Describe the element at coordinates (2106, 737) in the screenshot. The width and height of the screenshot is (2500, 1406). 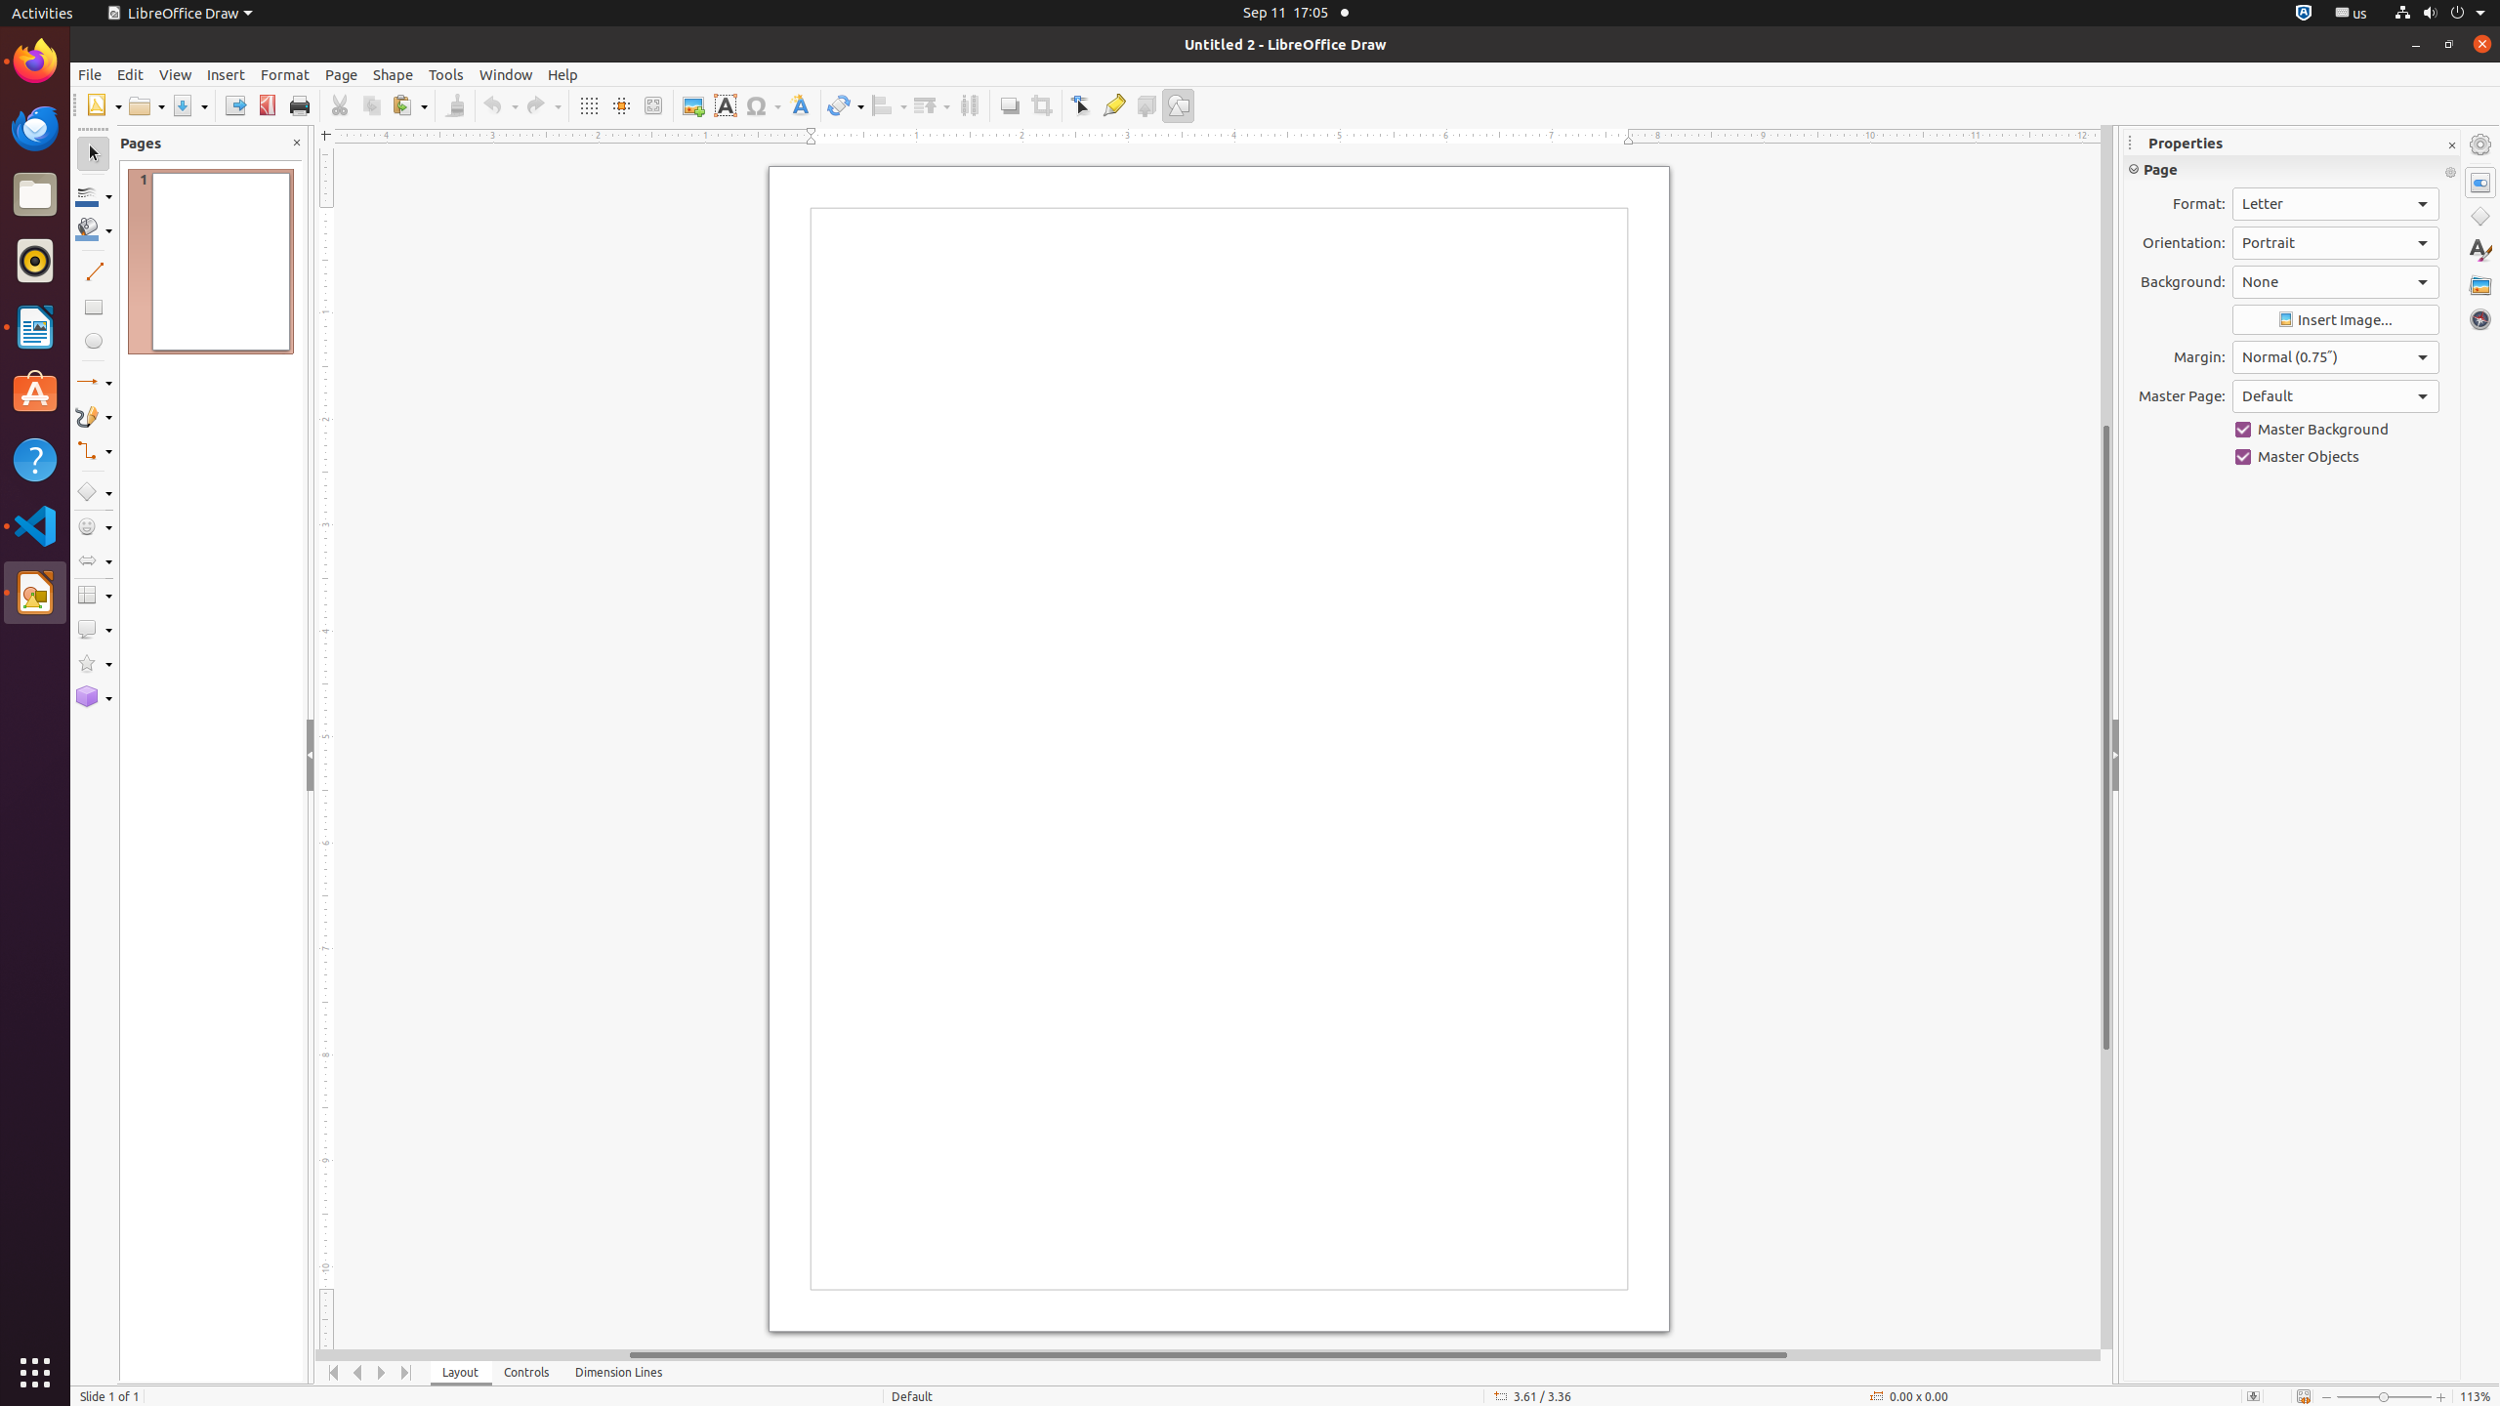
I see `Vertical scroll bar` at that location.